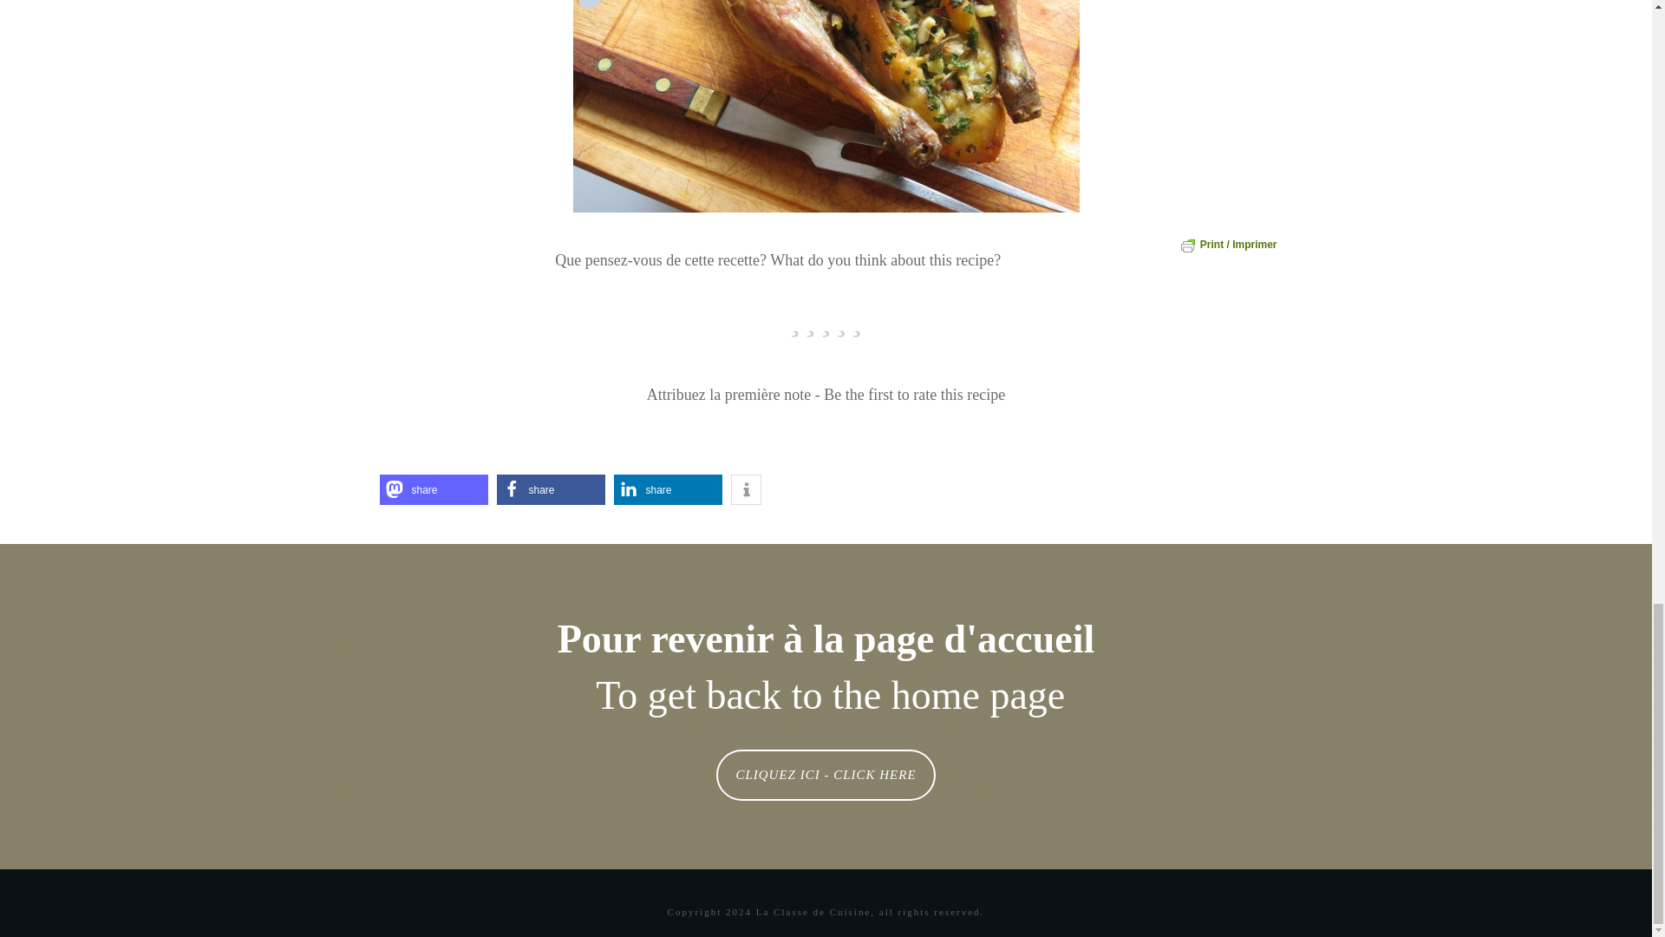  Describe the element at coordinates (434, 489) in the screenshot. I see `Share on Mastodon` at that location.